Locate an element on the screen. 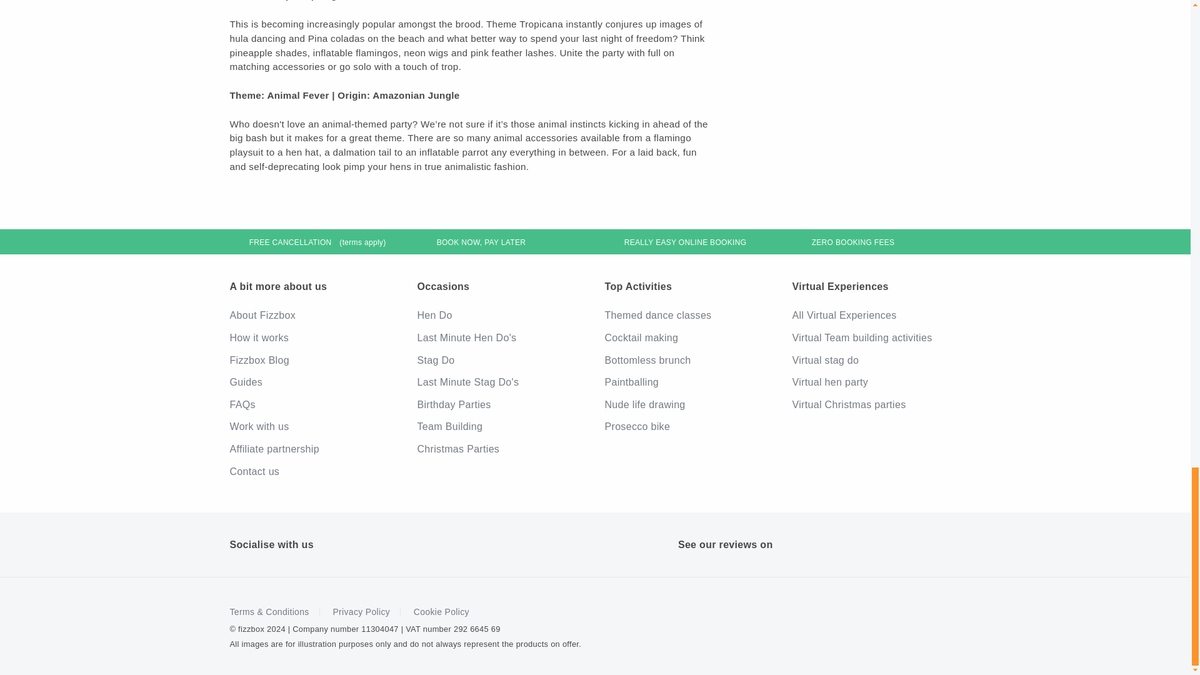  Team Building is located at coordinates (502, 426).